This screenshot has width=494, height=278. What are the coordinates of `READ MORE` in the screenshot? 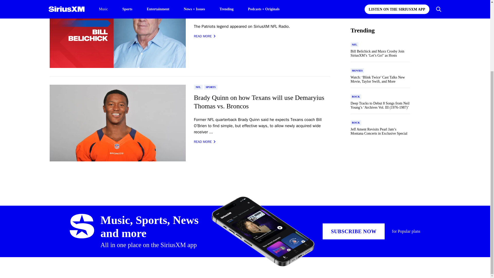 It's located at (205, 36).